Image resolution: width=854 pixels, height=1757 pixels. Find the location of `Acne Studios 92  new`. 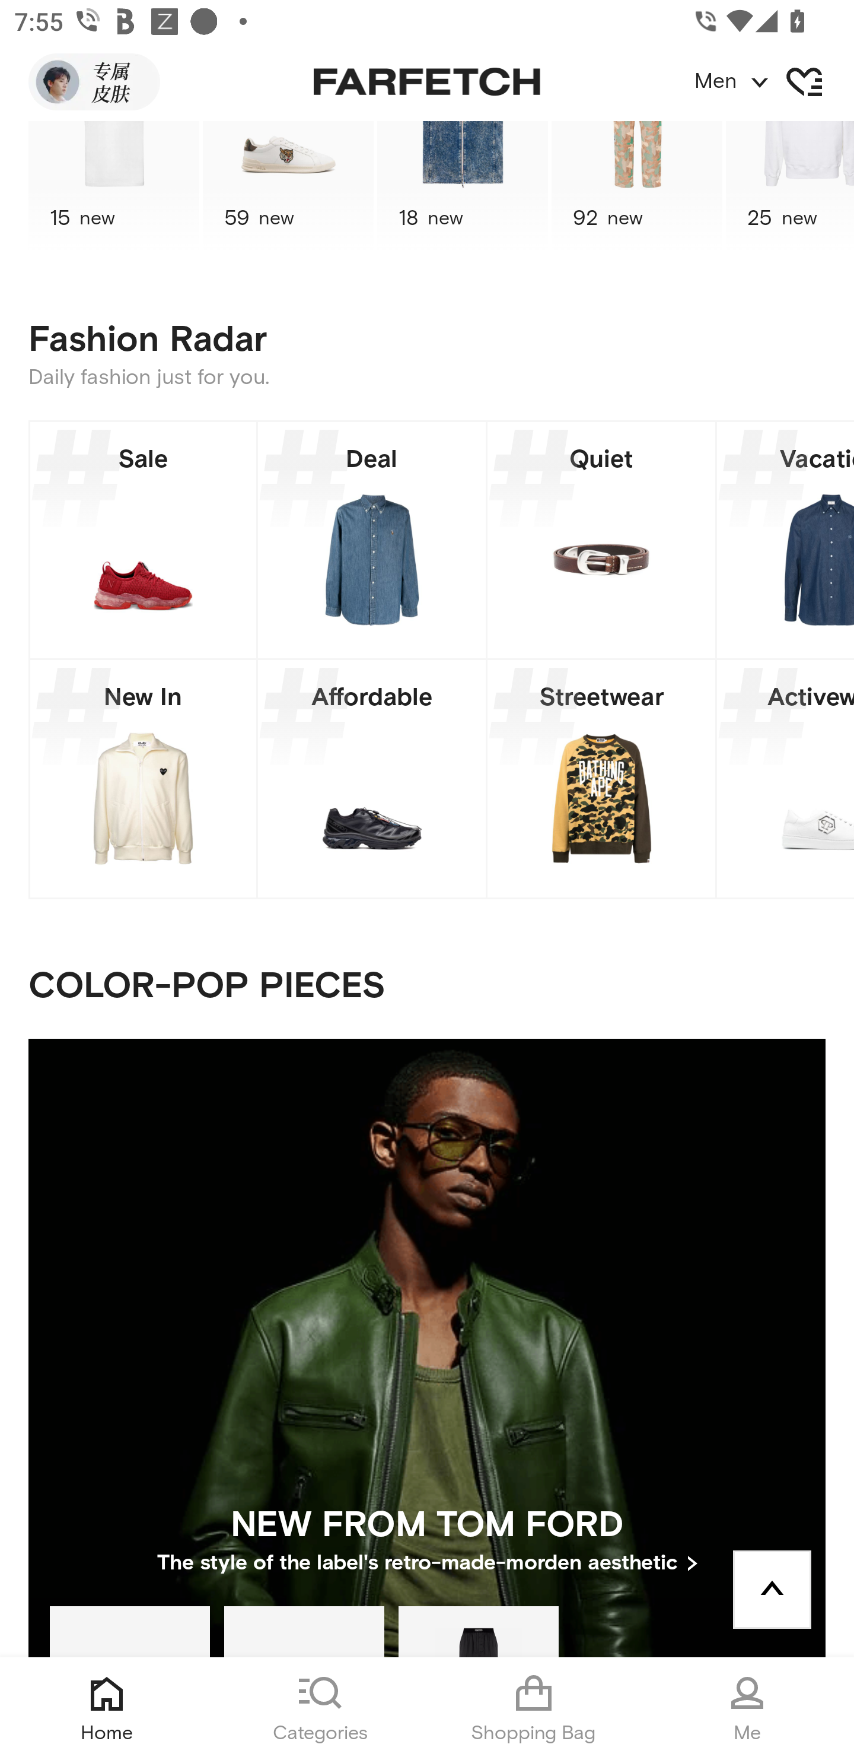

Acne Studios 92  new is located at coordinates (637, 187).